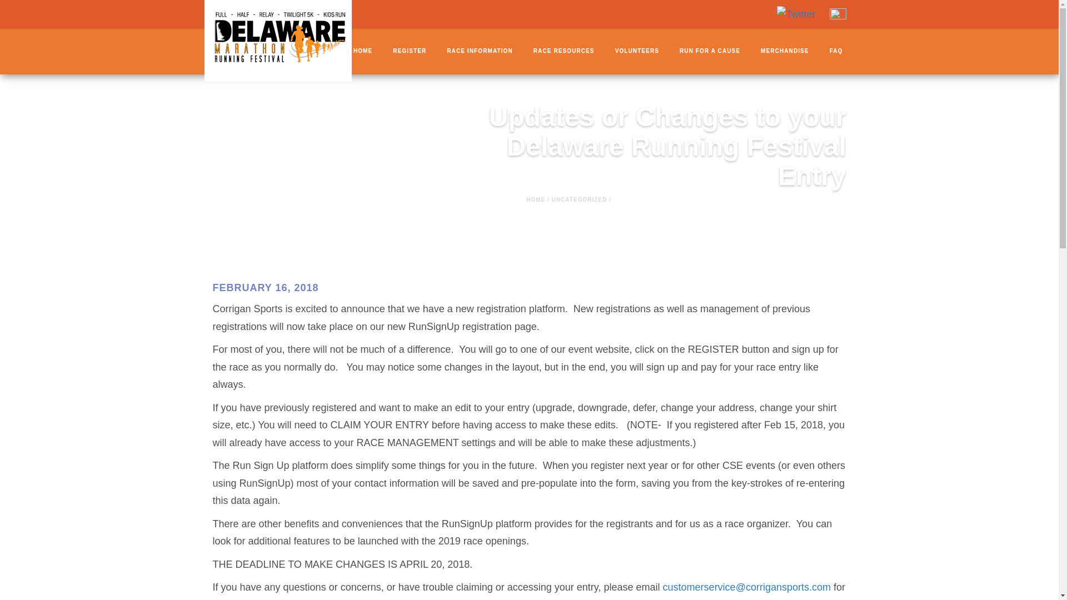  Describe the element at coordinates (637, 51) in the screenshot. I see `VOLUNTEERS` at that location.